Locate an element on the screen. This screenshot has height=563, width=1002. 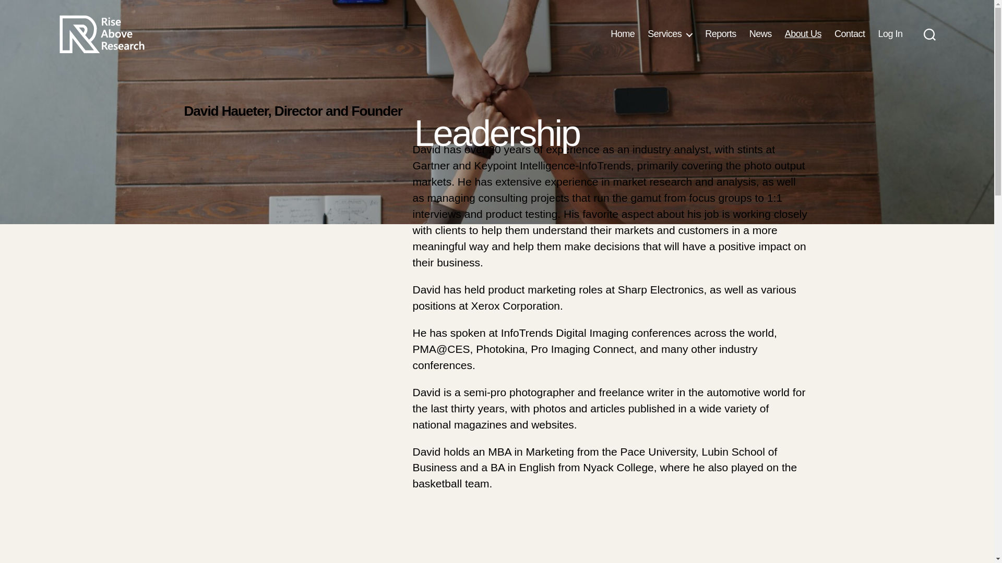
Log In is located at coordinates (890, 34).